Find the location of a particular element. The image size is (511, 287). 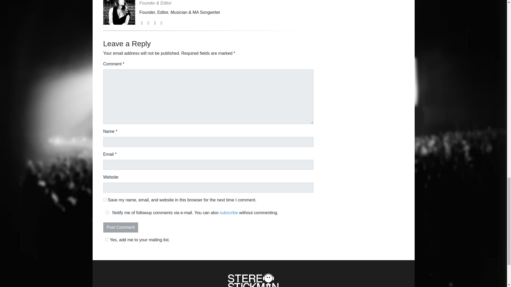

subscribe is located at coordinates (229, 213).